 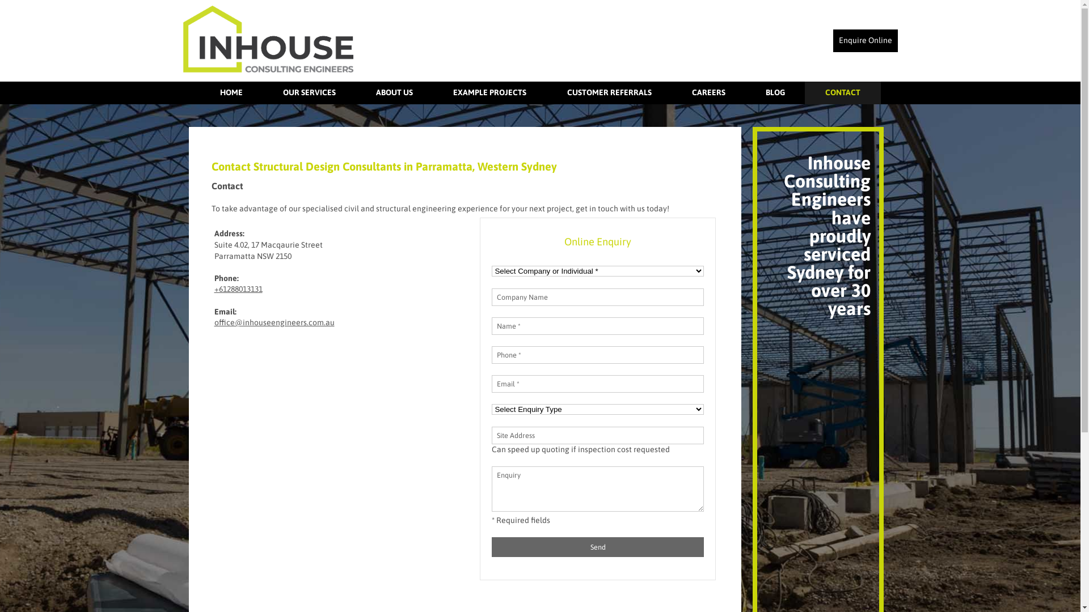 I want to click on CONTACT, so click(x=843, y=93).